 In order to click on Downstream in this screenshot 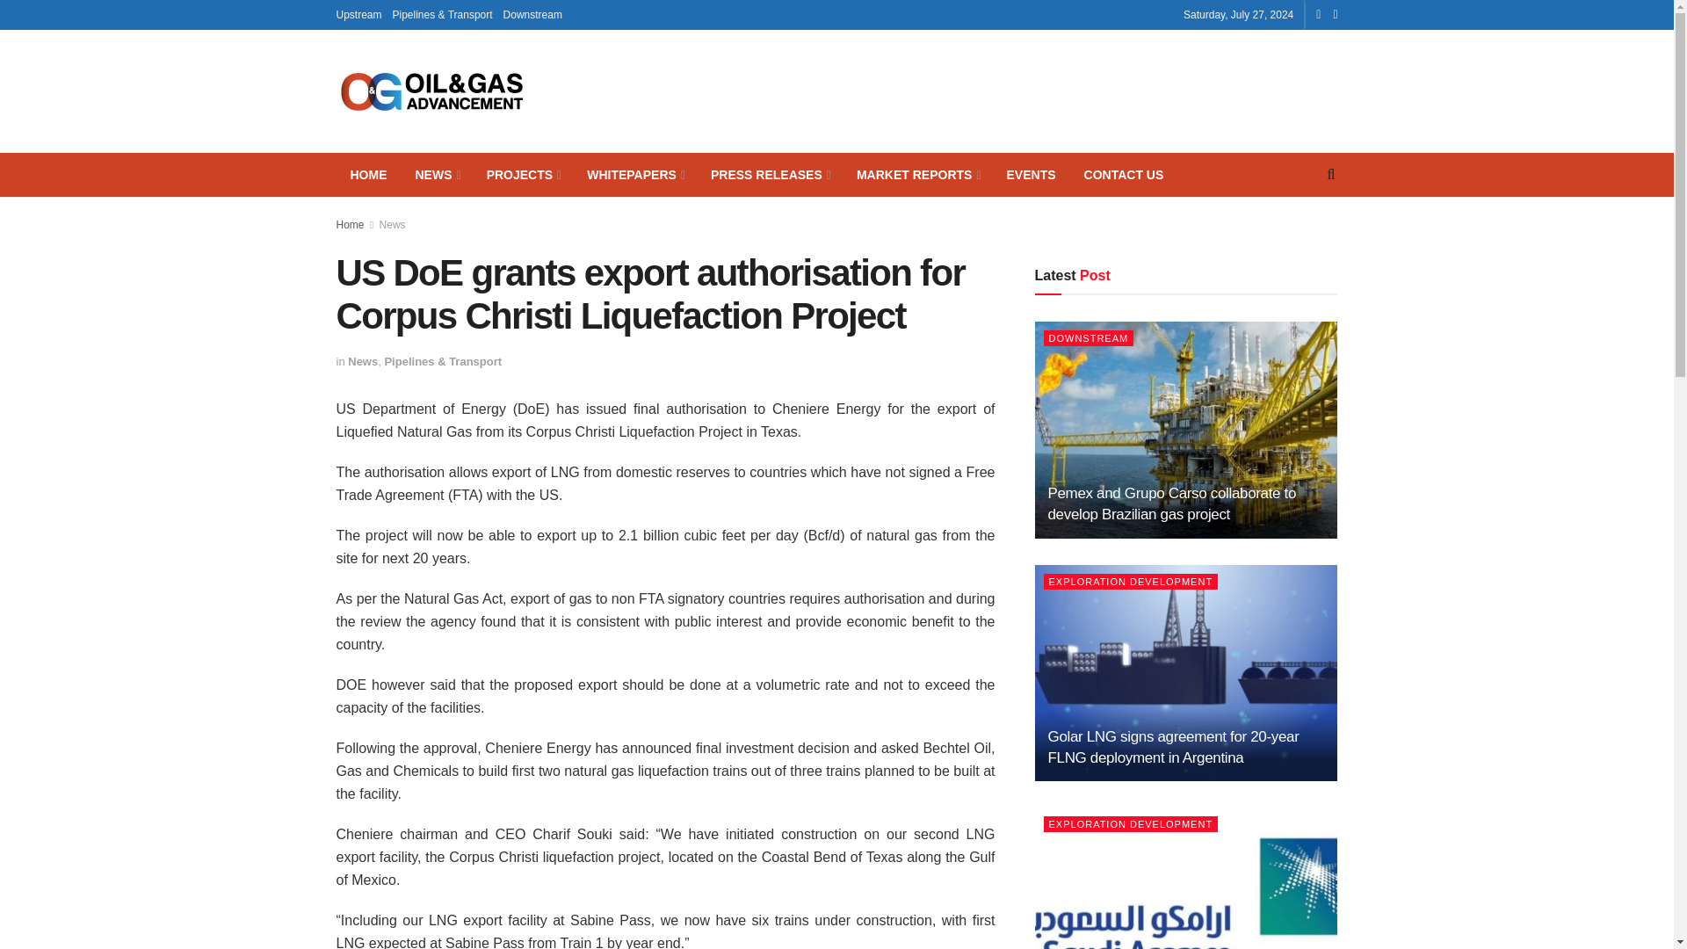, I will do `click(532, 14)`.